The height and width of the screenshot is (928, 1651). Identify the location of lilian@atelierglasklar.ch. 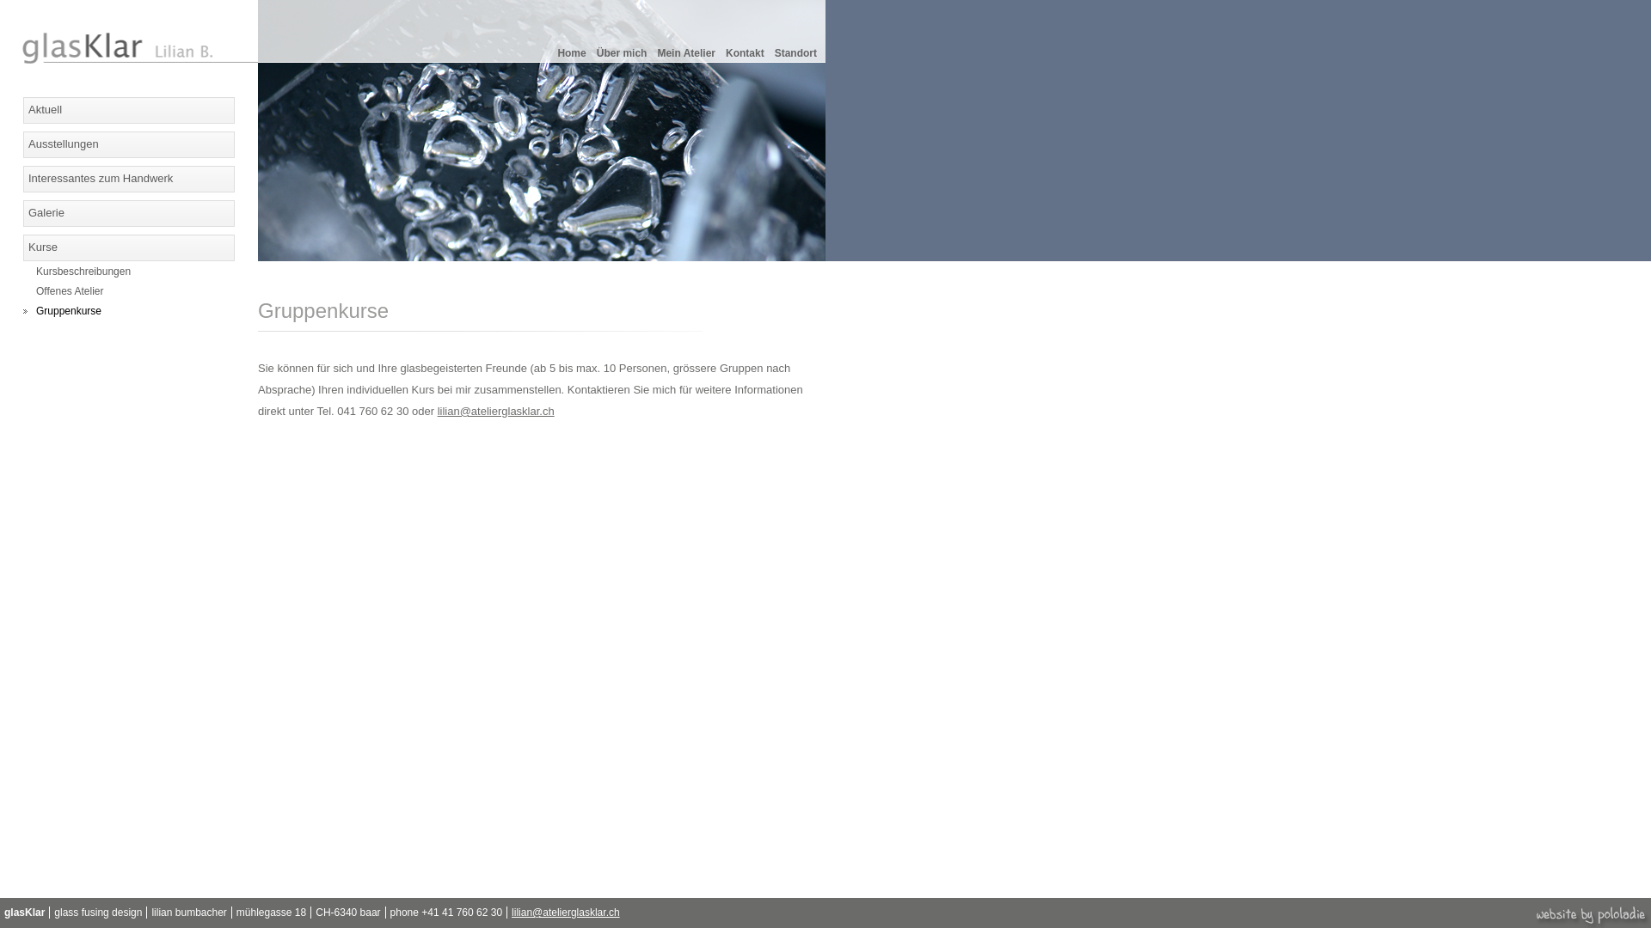
(495, 411).